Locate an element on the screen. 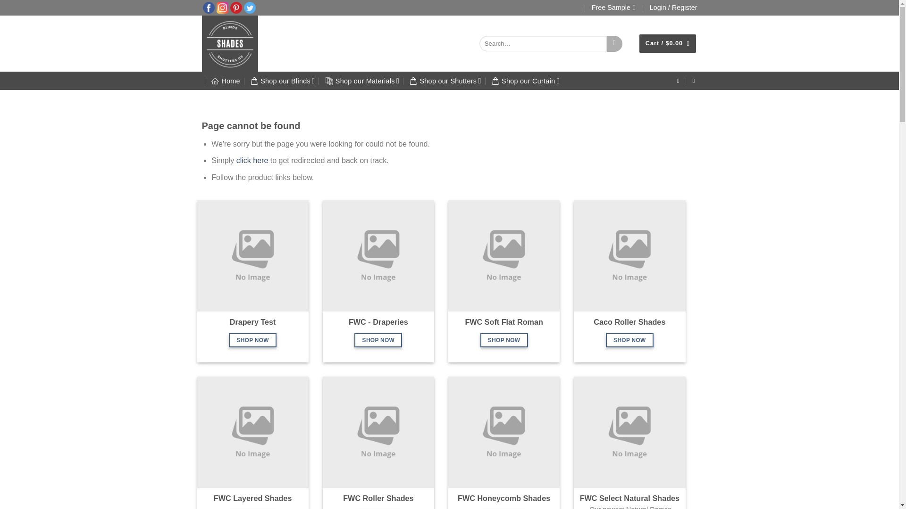 The width and height of the screenshot is (906, 509). Shop our Blinds is located at coordinates (282, 81).